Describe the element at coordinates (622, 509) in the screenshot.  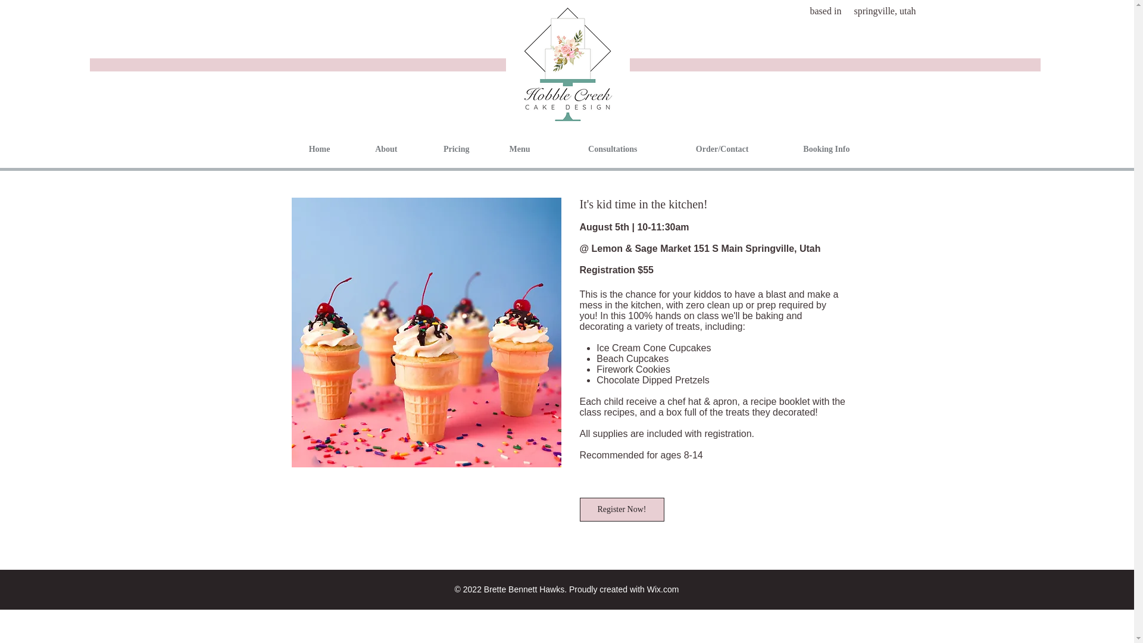
I see `Register Now!` at that location.